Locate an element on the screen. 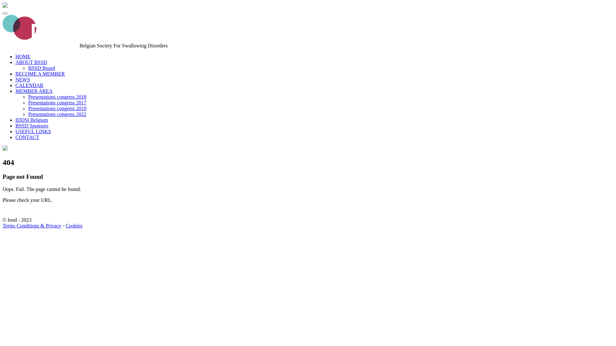 The image size is (616, 346). Belgian Society For Swallowing Disorders is located at coordinates (5, 6).